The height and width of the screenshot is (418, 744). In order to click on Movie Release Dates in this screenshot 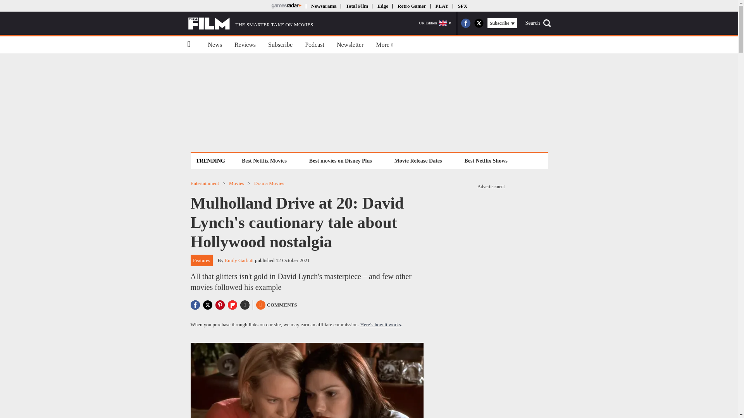, I will do `click(418, 160)`.